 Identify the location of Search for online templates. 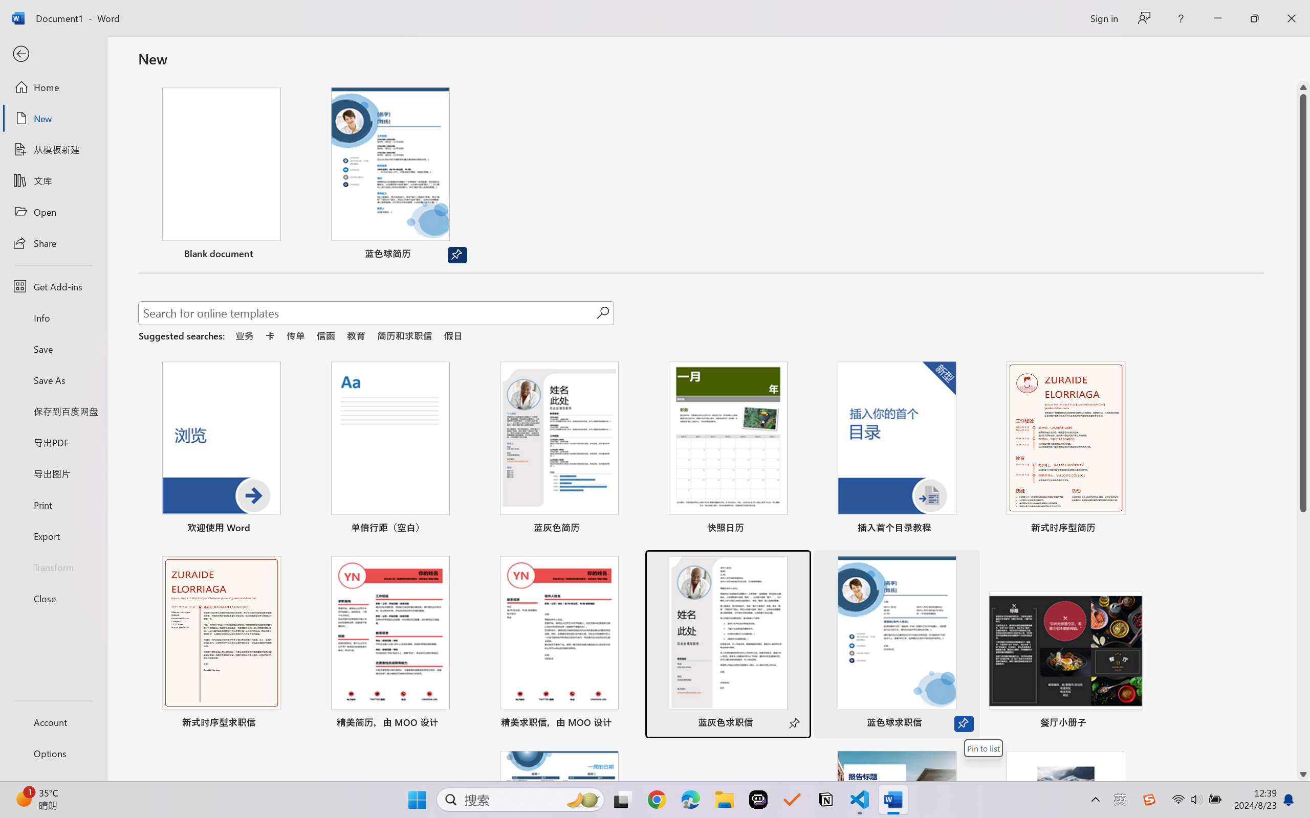
(367, 315).